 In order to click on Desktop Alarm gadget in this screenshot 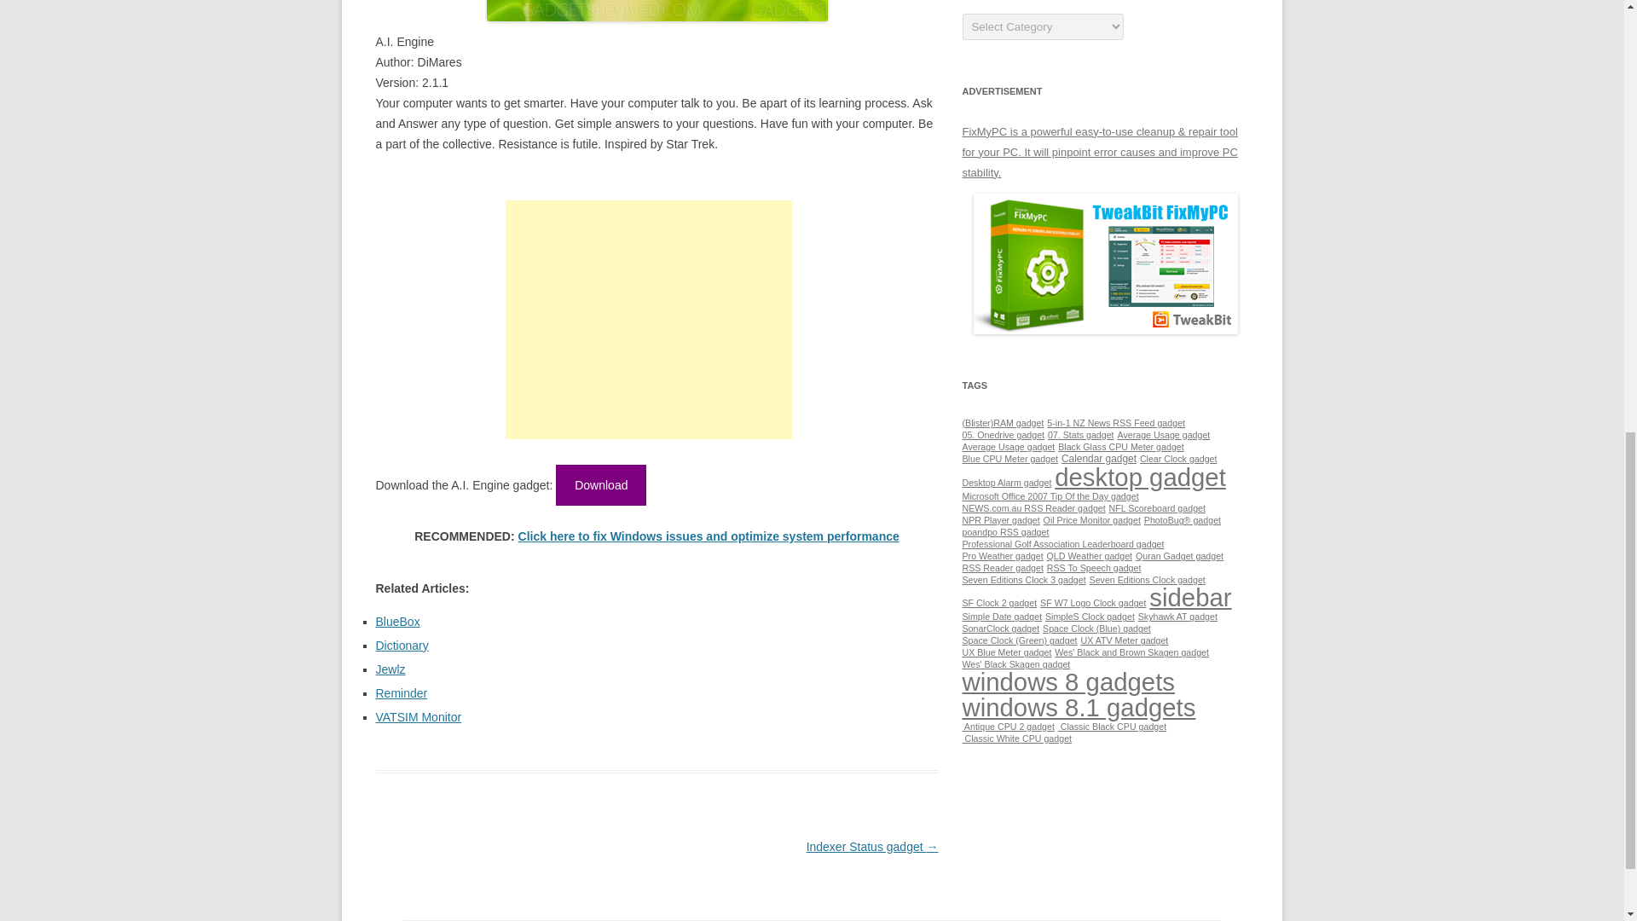, I will do `click(1006, 483)`.